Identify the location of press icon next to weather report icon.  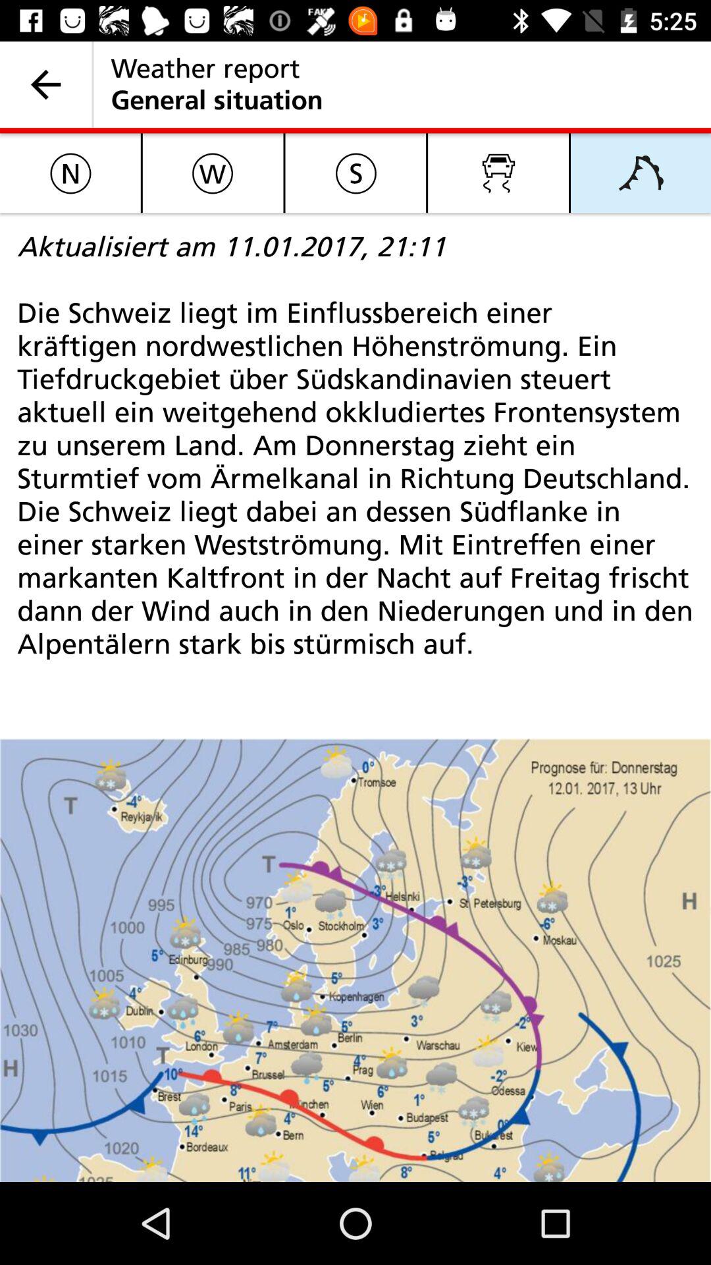
(46, 84).